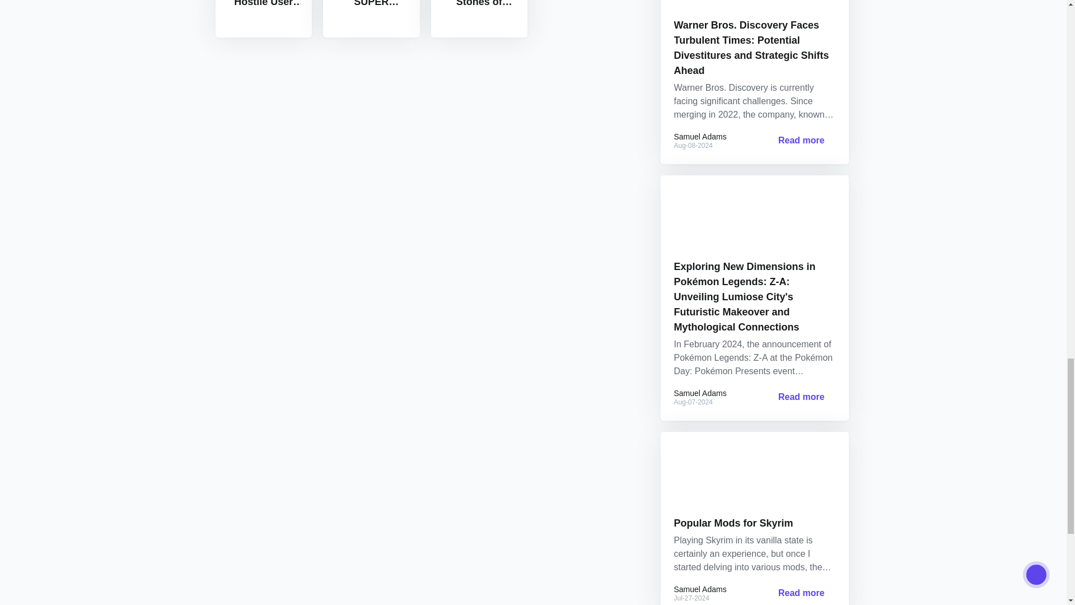 This screenshot has height=605, width=1075. What do you see at coordinates (263, 4) in the screenshot?
I see `Currency Converted` at bounding box center [263, 4].